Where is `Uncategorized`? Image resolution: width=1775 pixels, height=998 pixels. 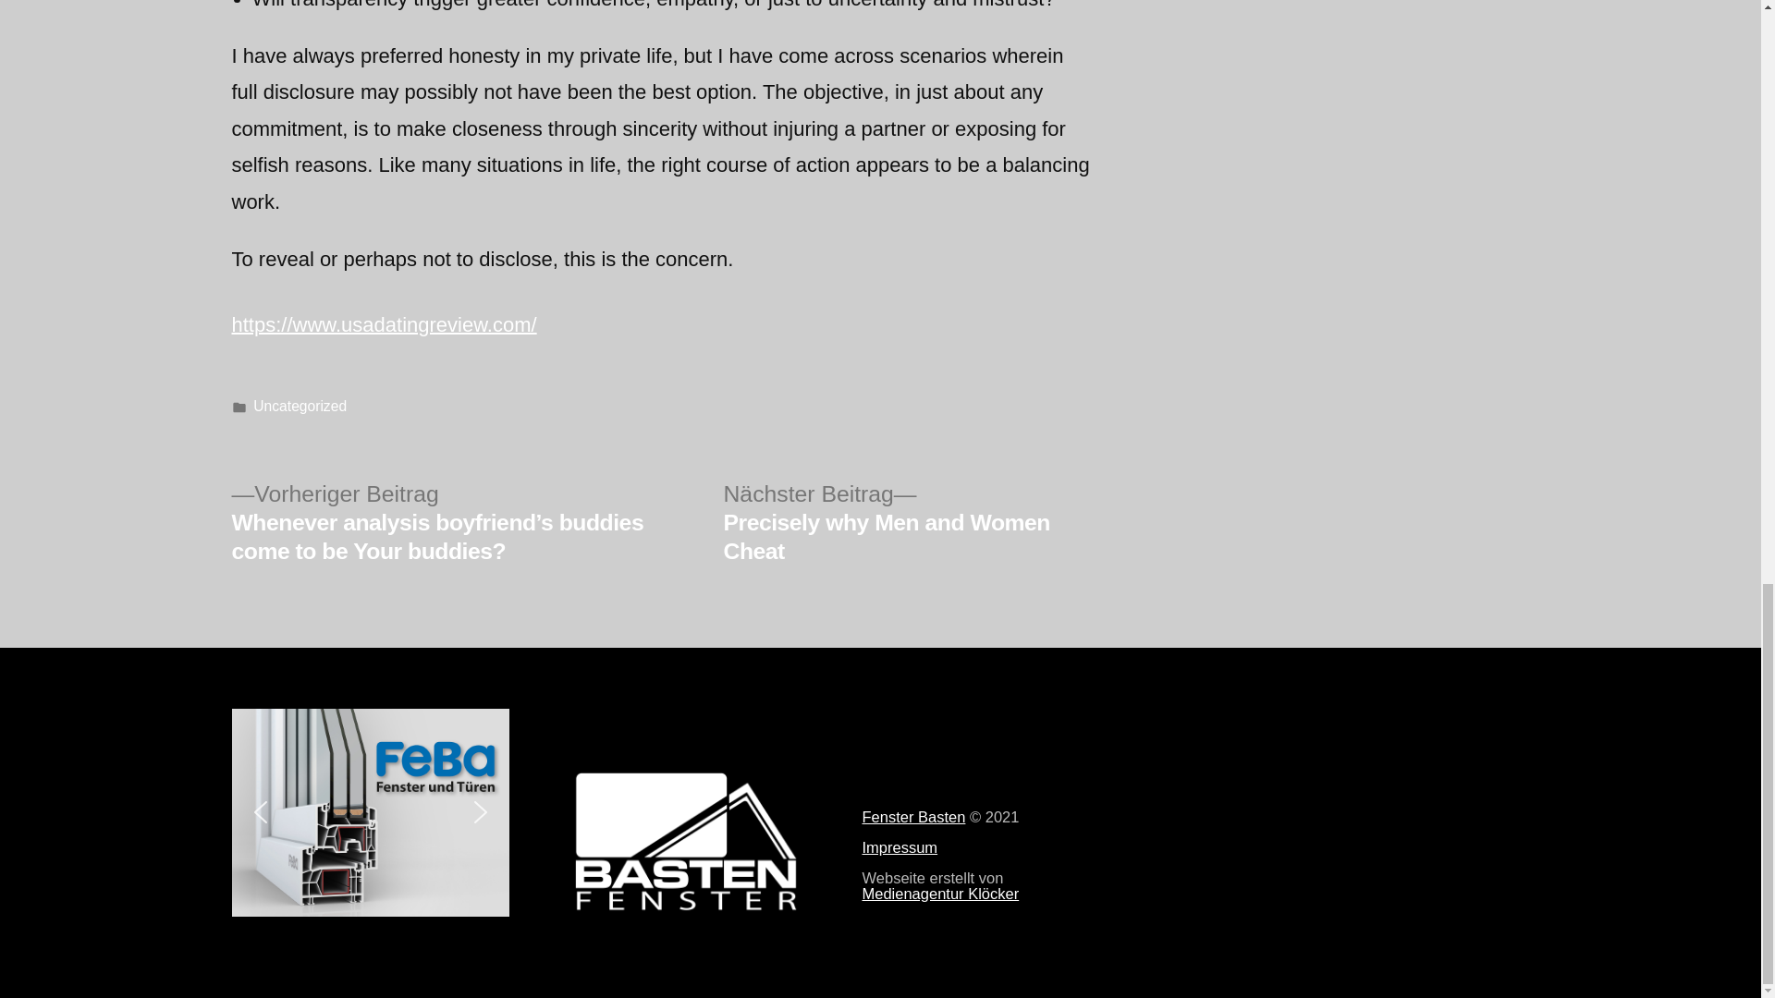 Uncategorized is located at coordinates (300, 406).